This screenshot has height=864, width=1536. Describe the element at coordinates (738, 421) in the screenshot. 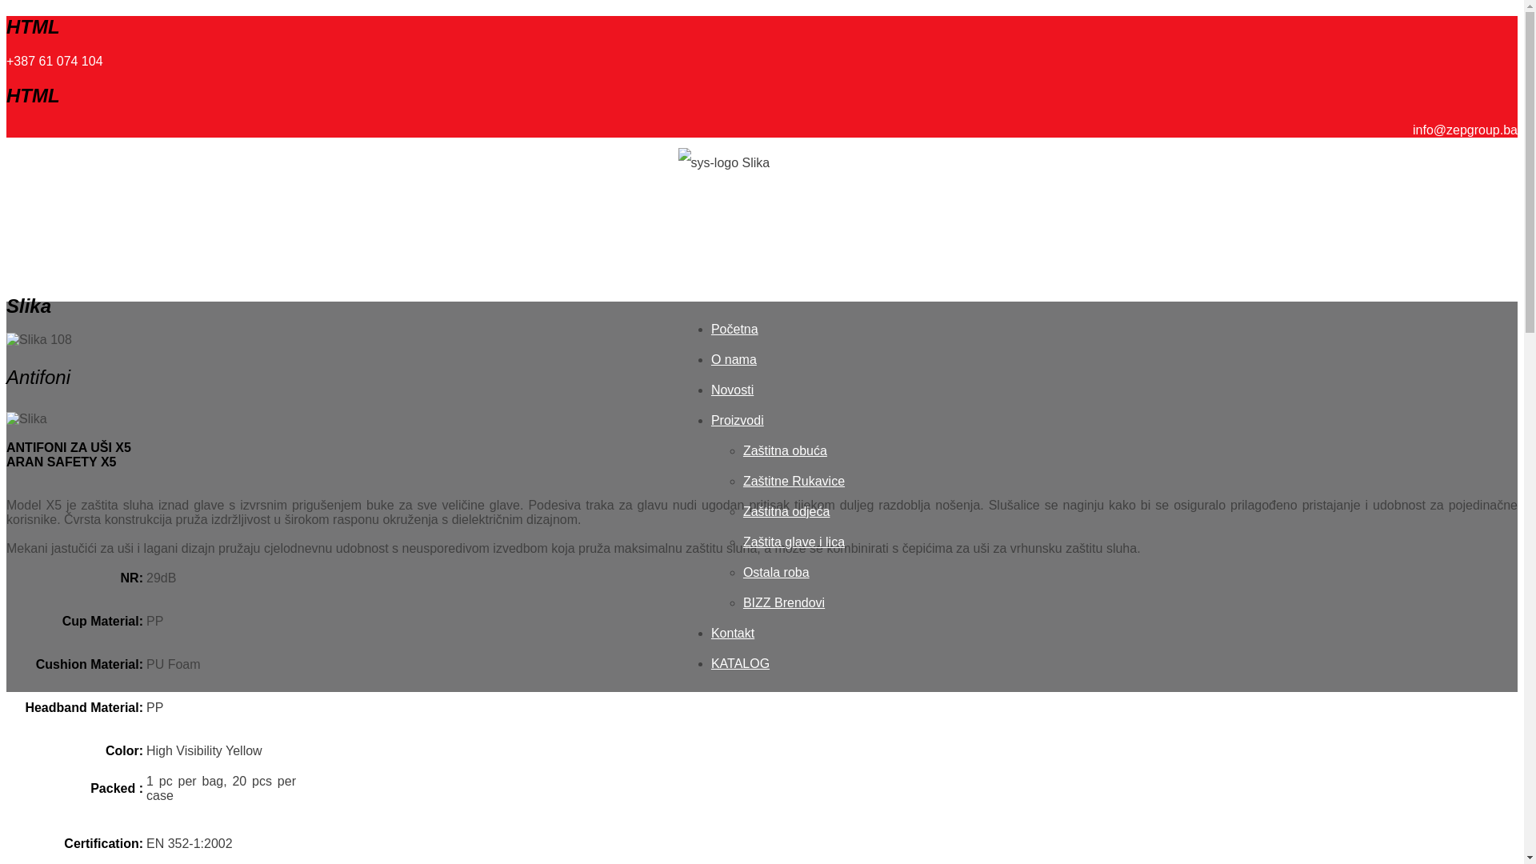

I see `Proizvodi` at that location.